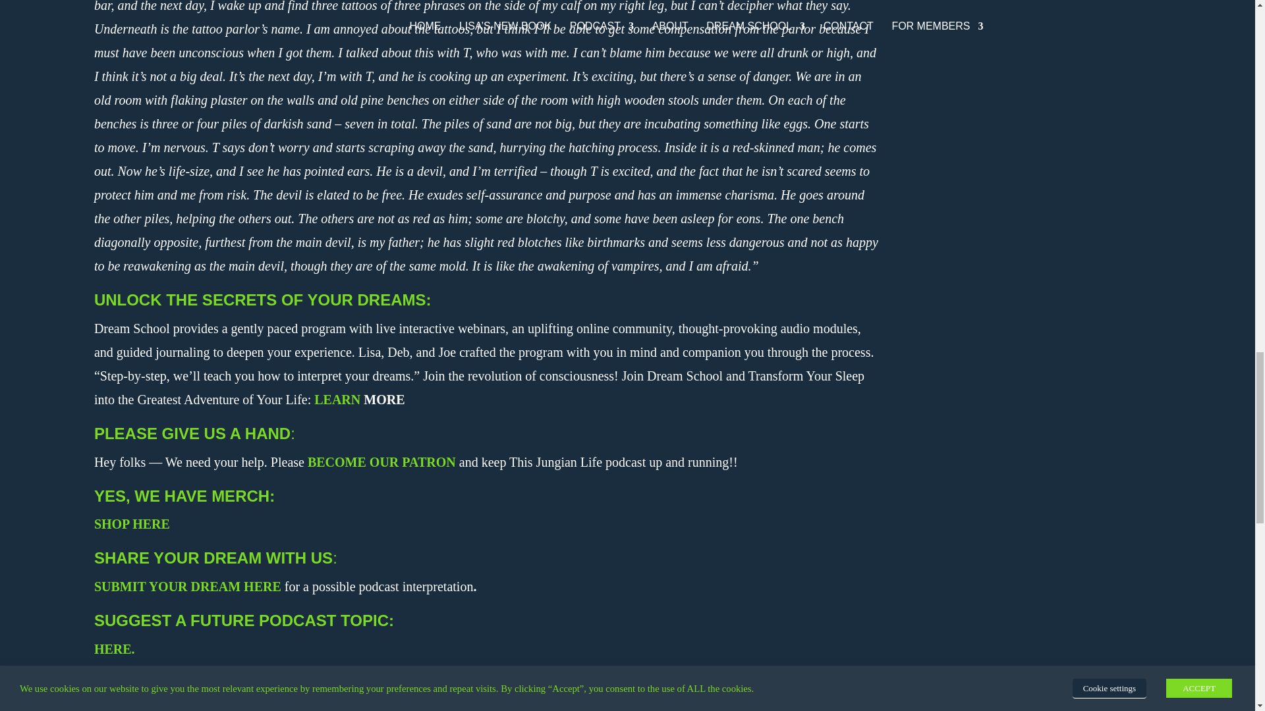 The image size is (1265, 711). I want to click on TWITTER, so click(368, 708).